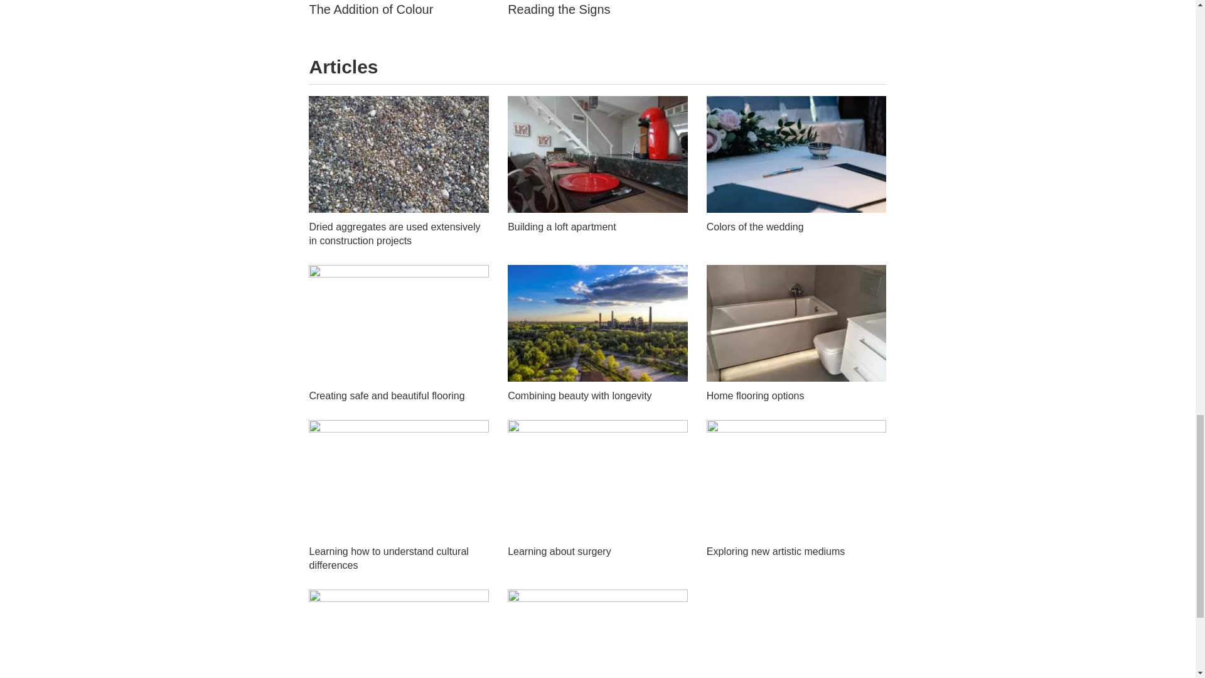 Image resolution: width=1205 pixels, height=678 pixels. Describe the element at coordinates (559, 551) in the screenshot. I see `Learning about surgery` at that location.